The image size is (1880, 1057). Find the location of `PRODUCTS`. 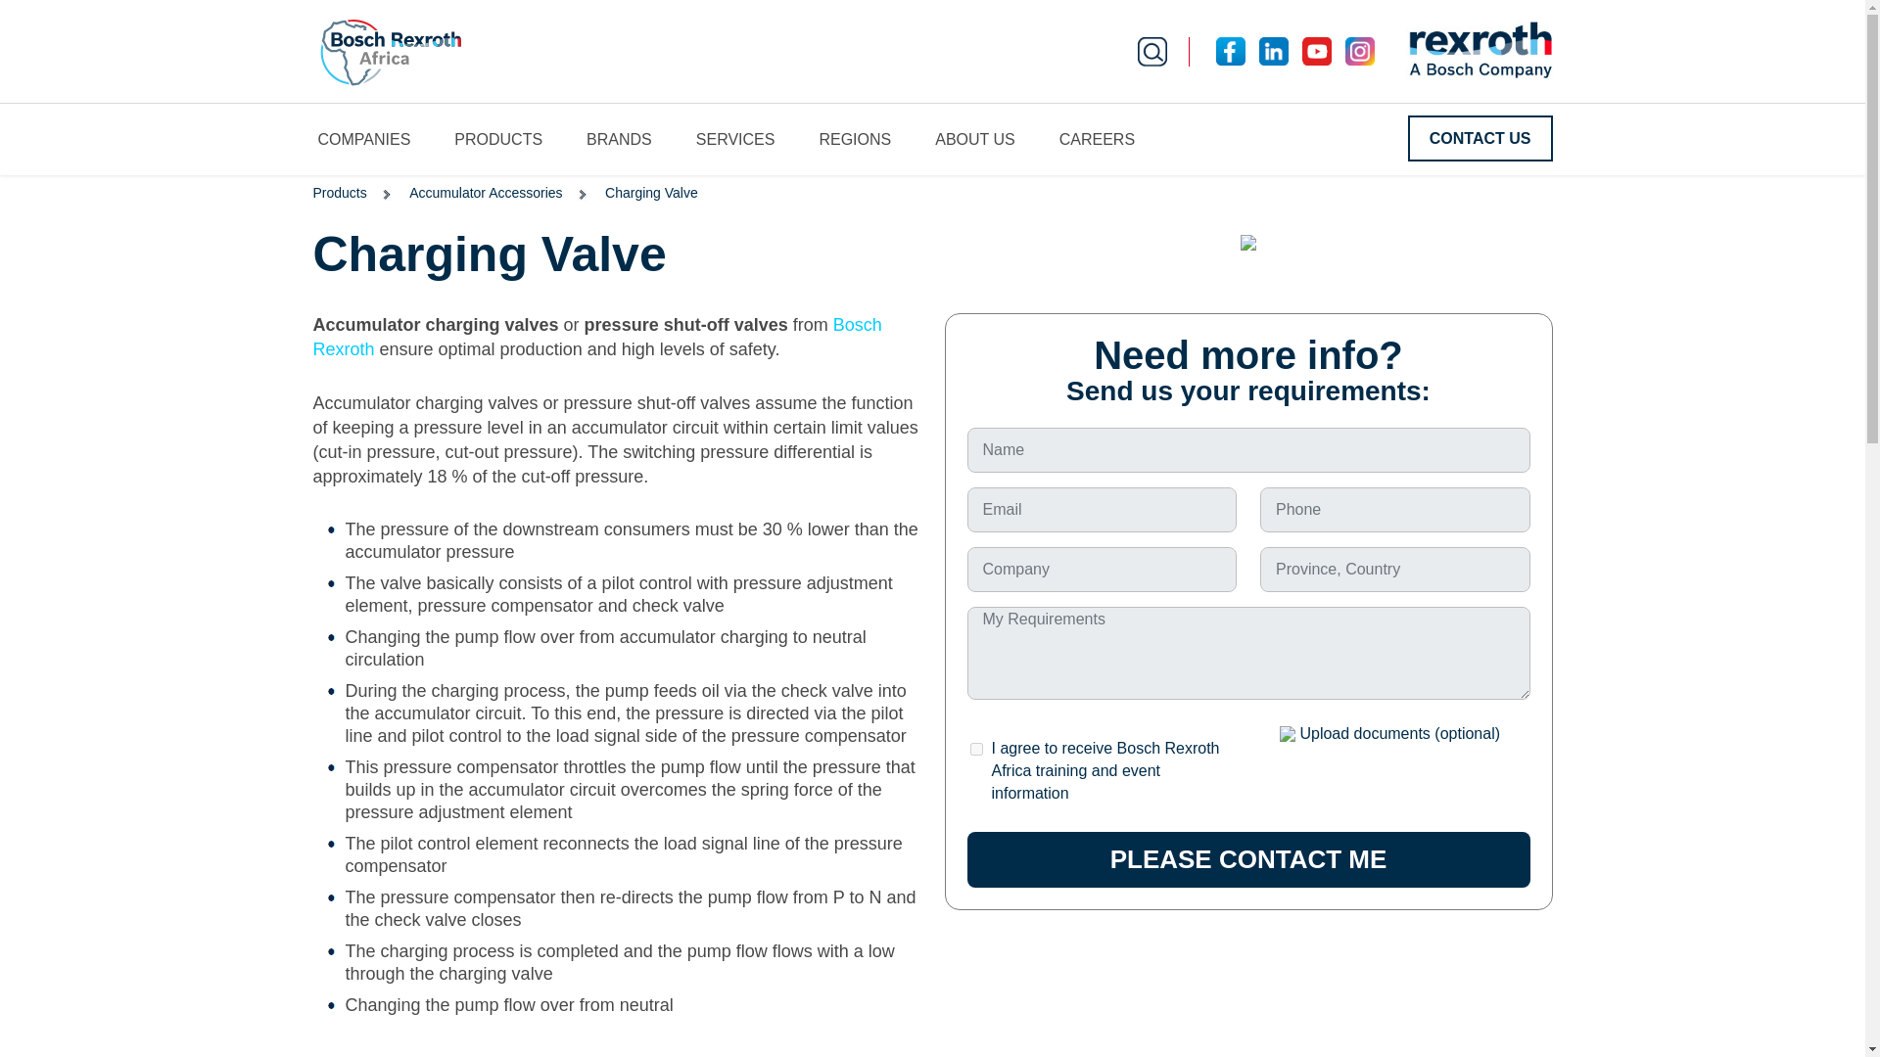

PRODUCTS is located at coordinates (515, 139).